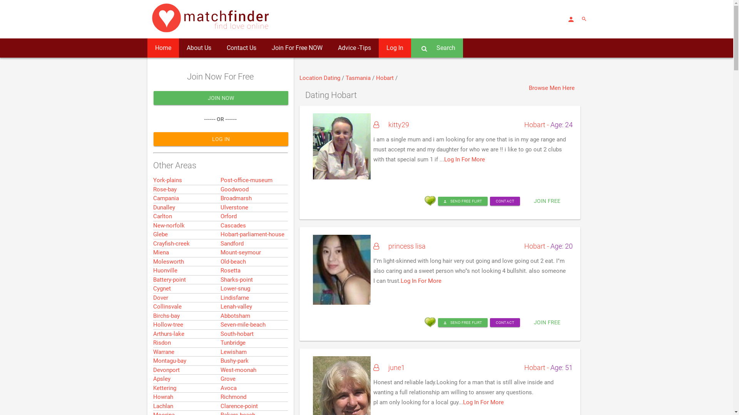 The width and height of the screenshot is (739, 415). I want to click on Richmond, so click(233, 397).